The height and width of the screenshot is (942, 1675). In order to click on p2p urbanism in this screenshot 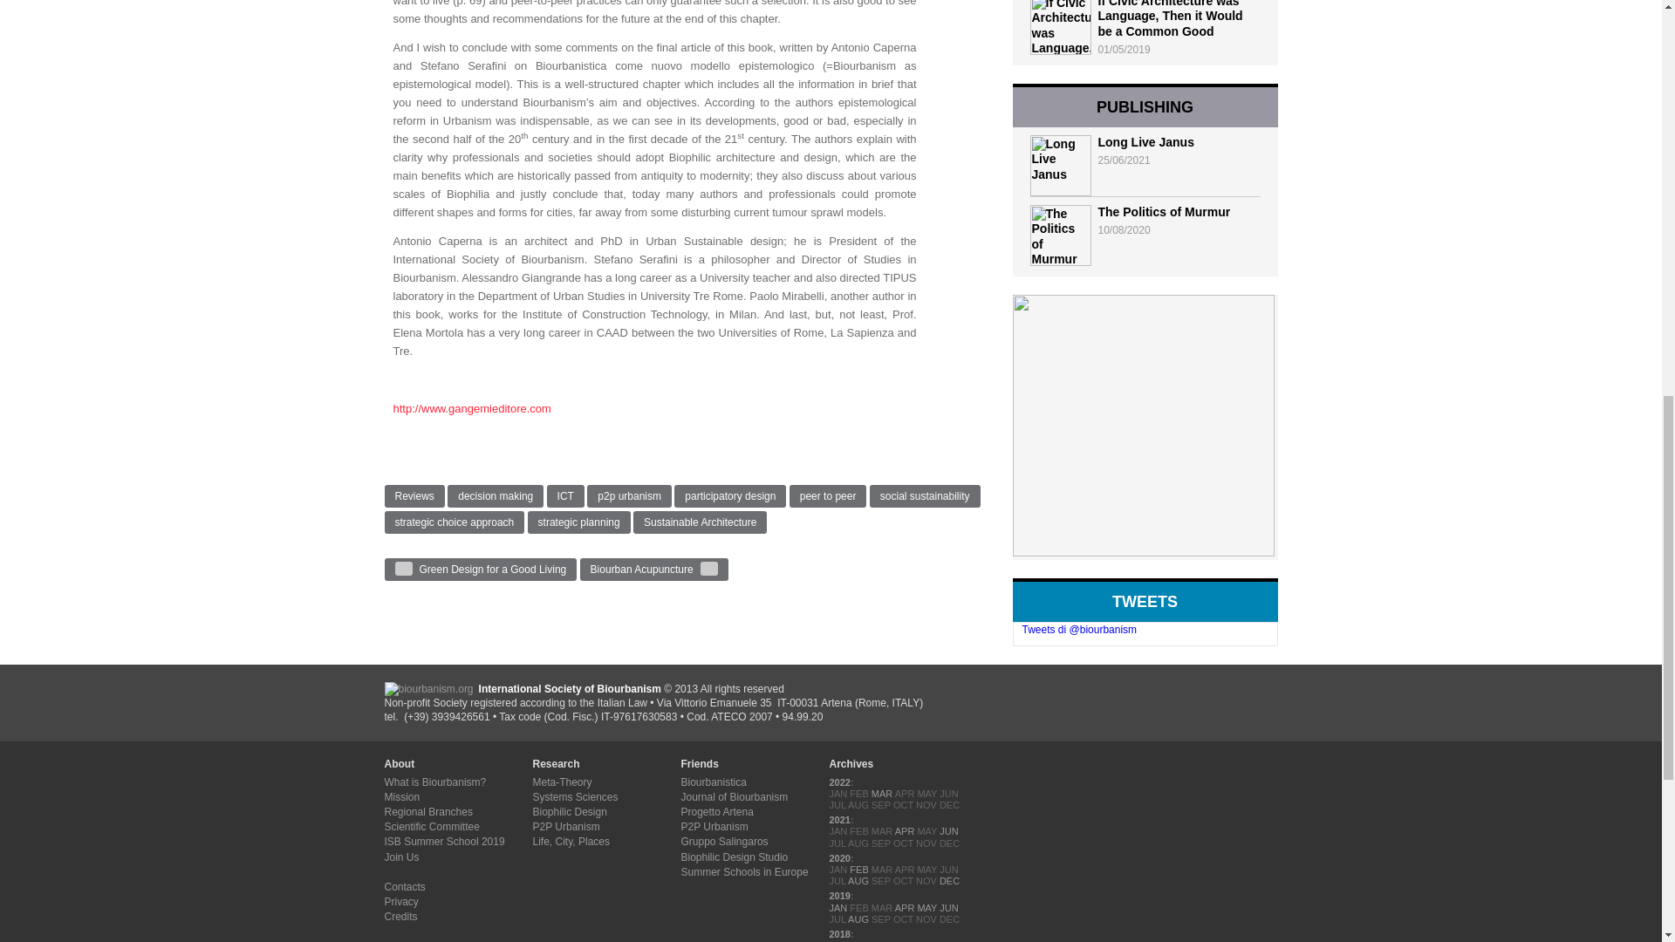, I will do `click(629, 496)`.